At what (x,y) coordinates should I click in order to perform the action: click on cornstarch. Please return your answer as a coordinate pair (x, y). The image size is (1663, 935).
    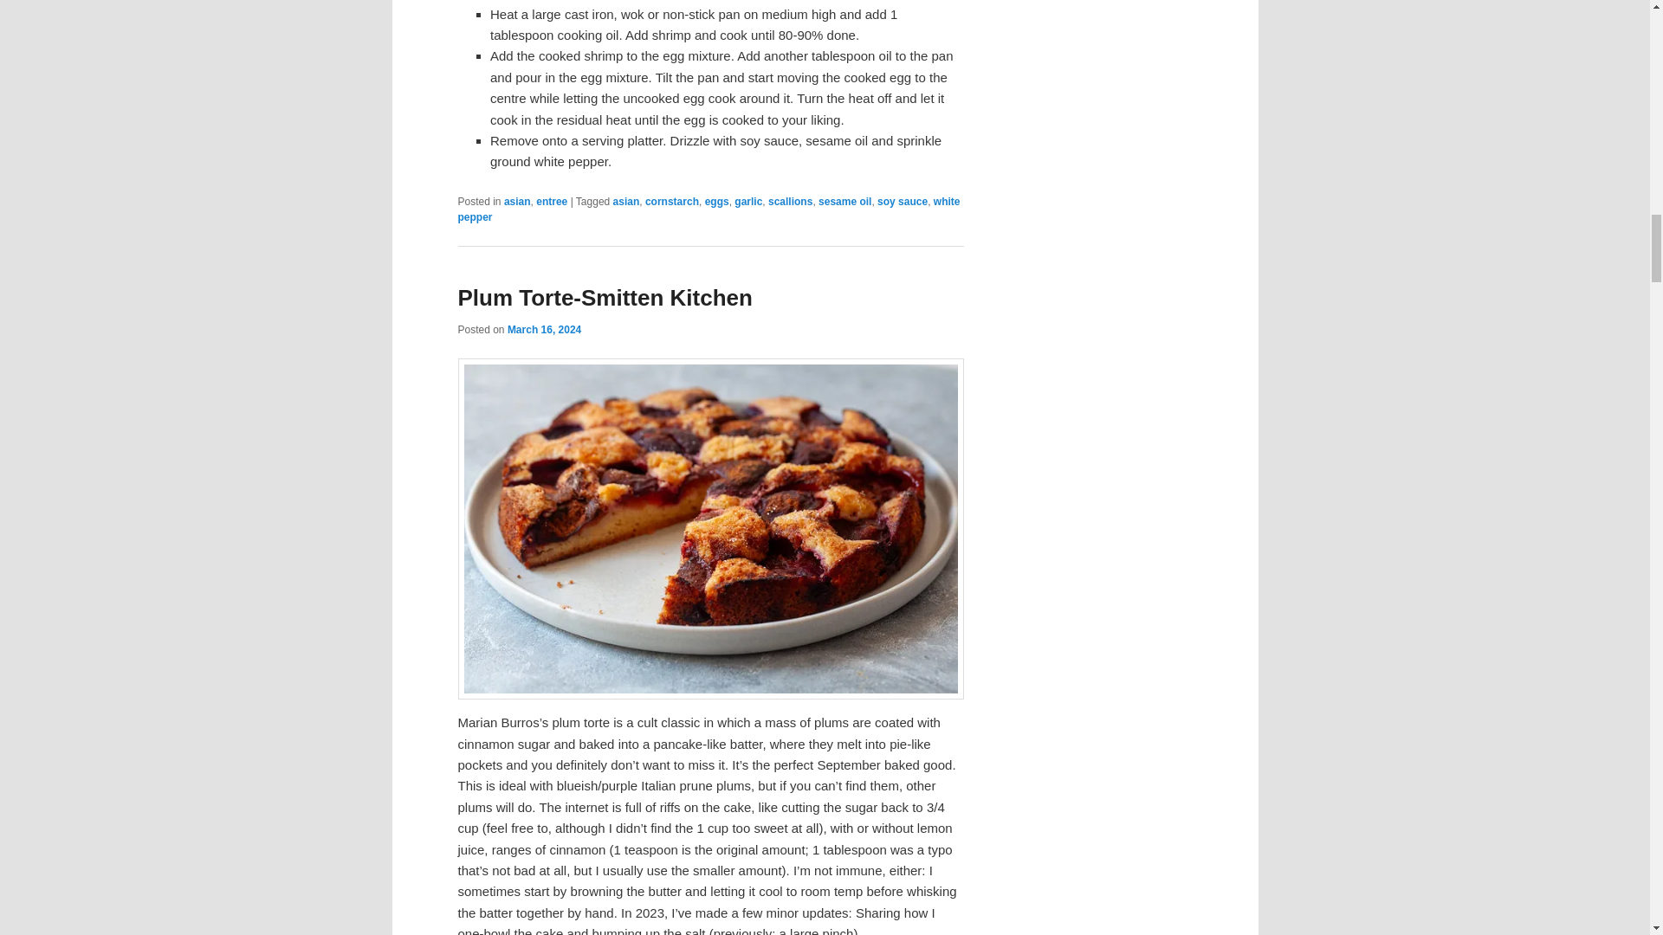
    Looking at the image, I should click on (671, 201).